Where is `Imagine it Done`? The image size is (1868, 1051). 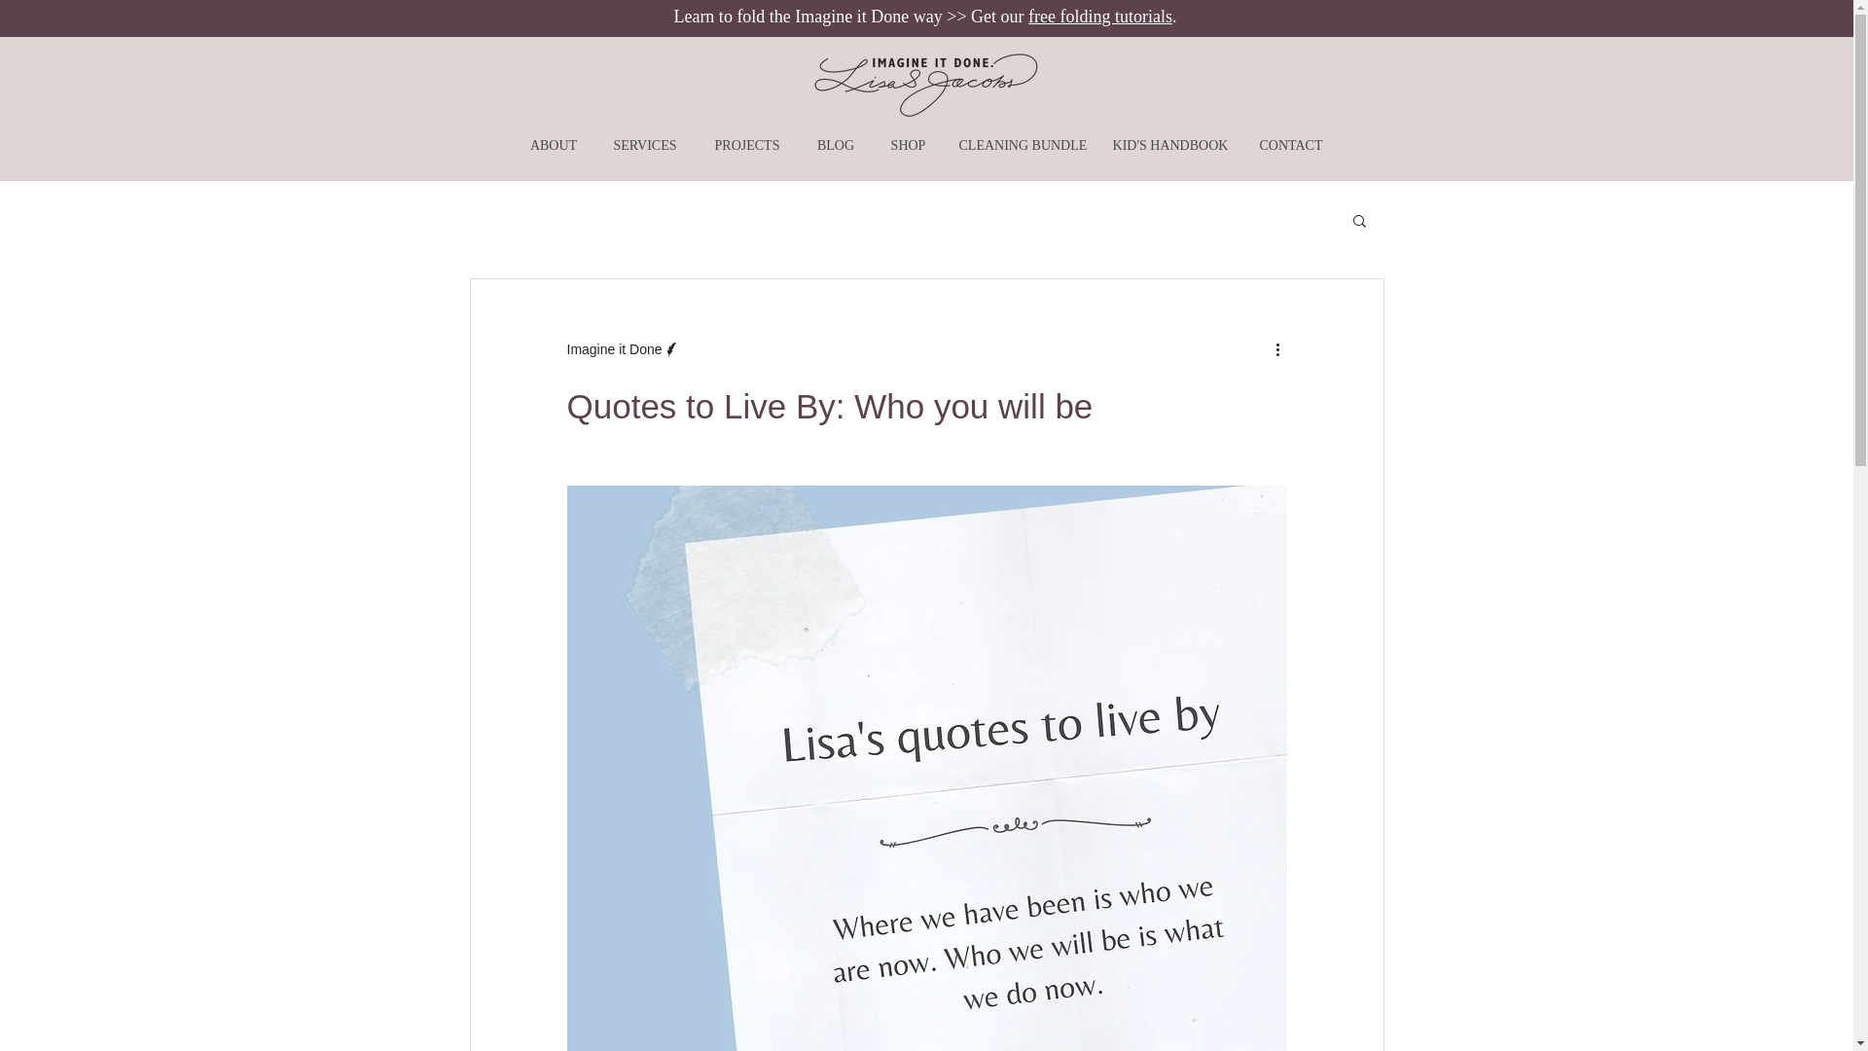
Imagine it Done is located at coordinates (613, 349).